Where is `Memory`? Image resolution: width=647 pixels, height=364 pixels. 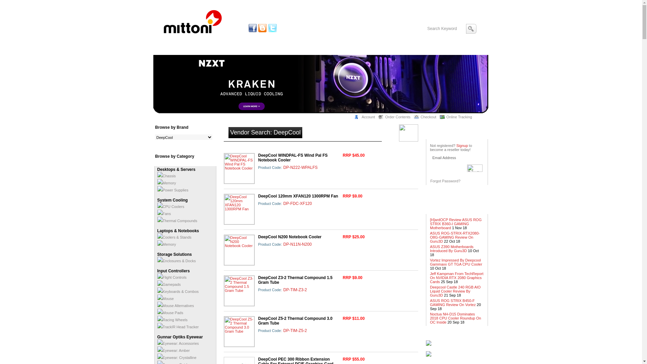 Memory is located at coordinates (166, 183).